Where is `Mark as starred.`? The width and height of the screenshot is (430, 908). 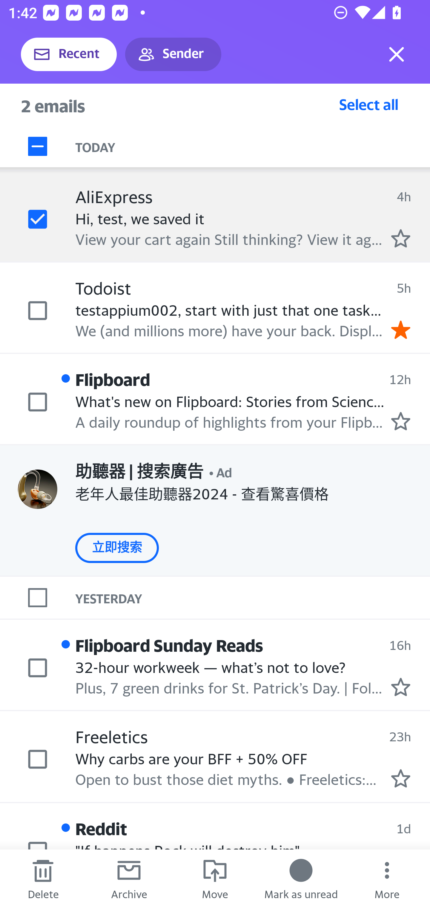
Mark as starred. is located at coordinates (401, 778).